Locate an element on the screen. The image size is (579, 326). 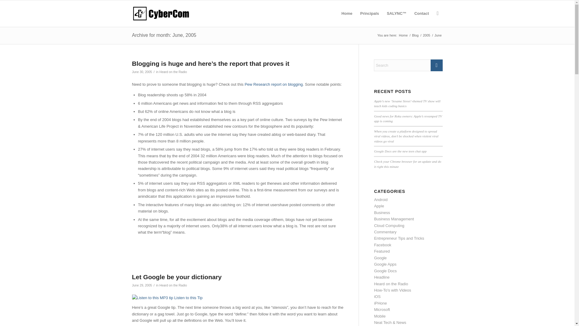
Heard on the Radio is located at coordinates (173, 285).